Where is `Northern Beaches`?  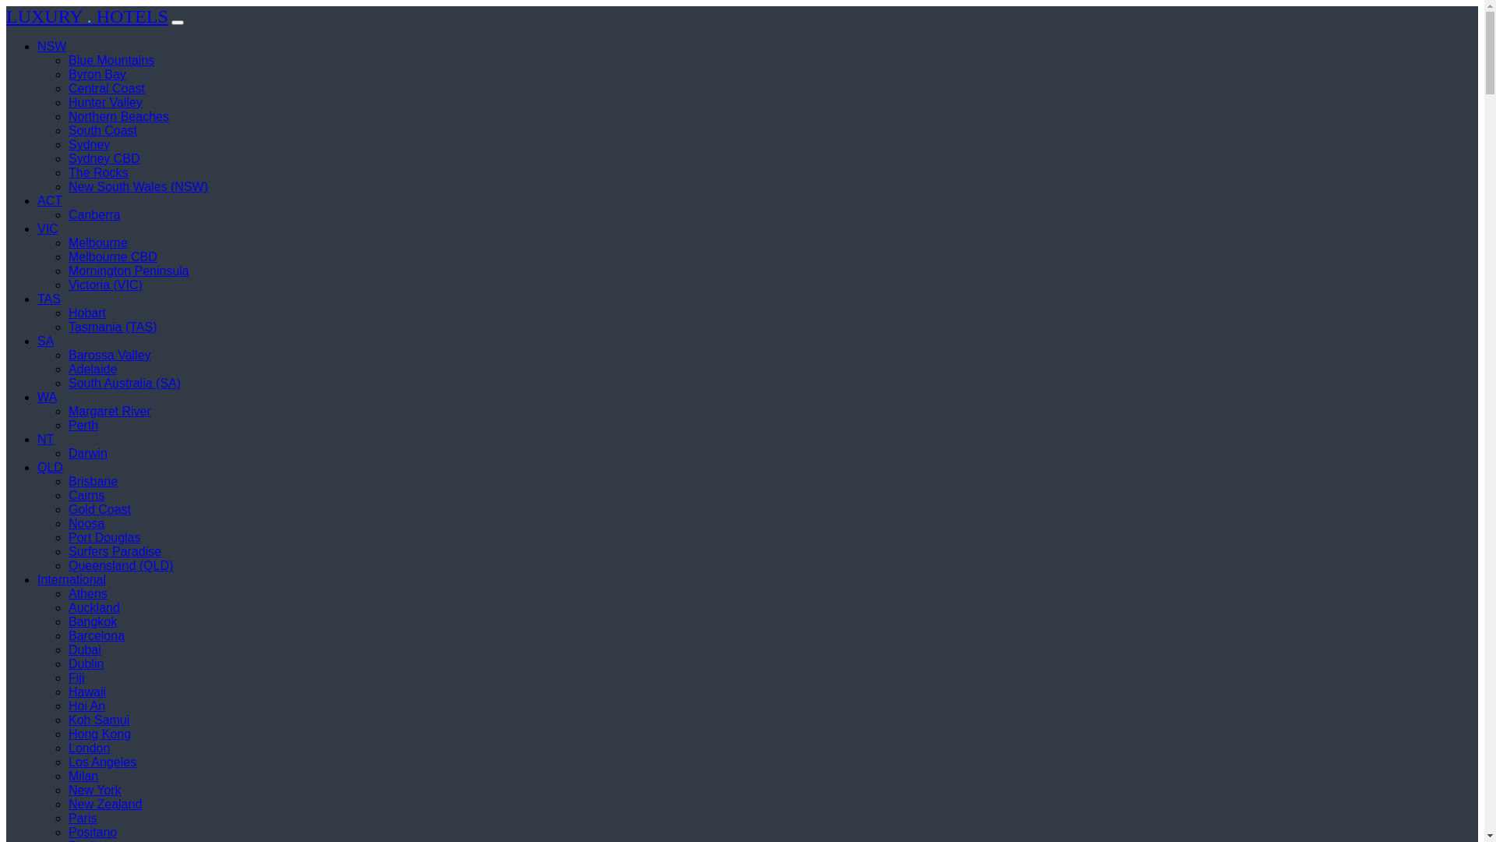 Northern Beaches is located at coordinates (118, 117).